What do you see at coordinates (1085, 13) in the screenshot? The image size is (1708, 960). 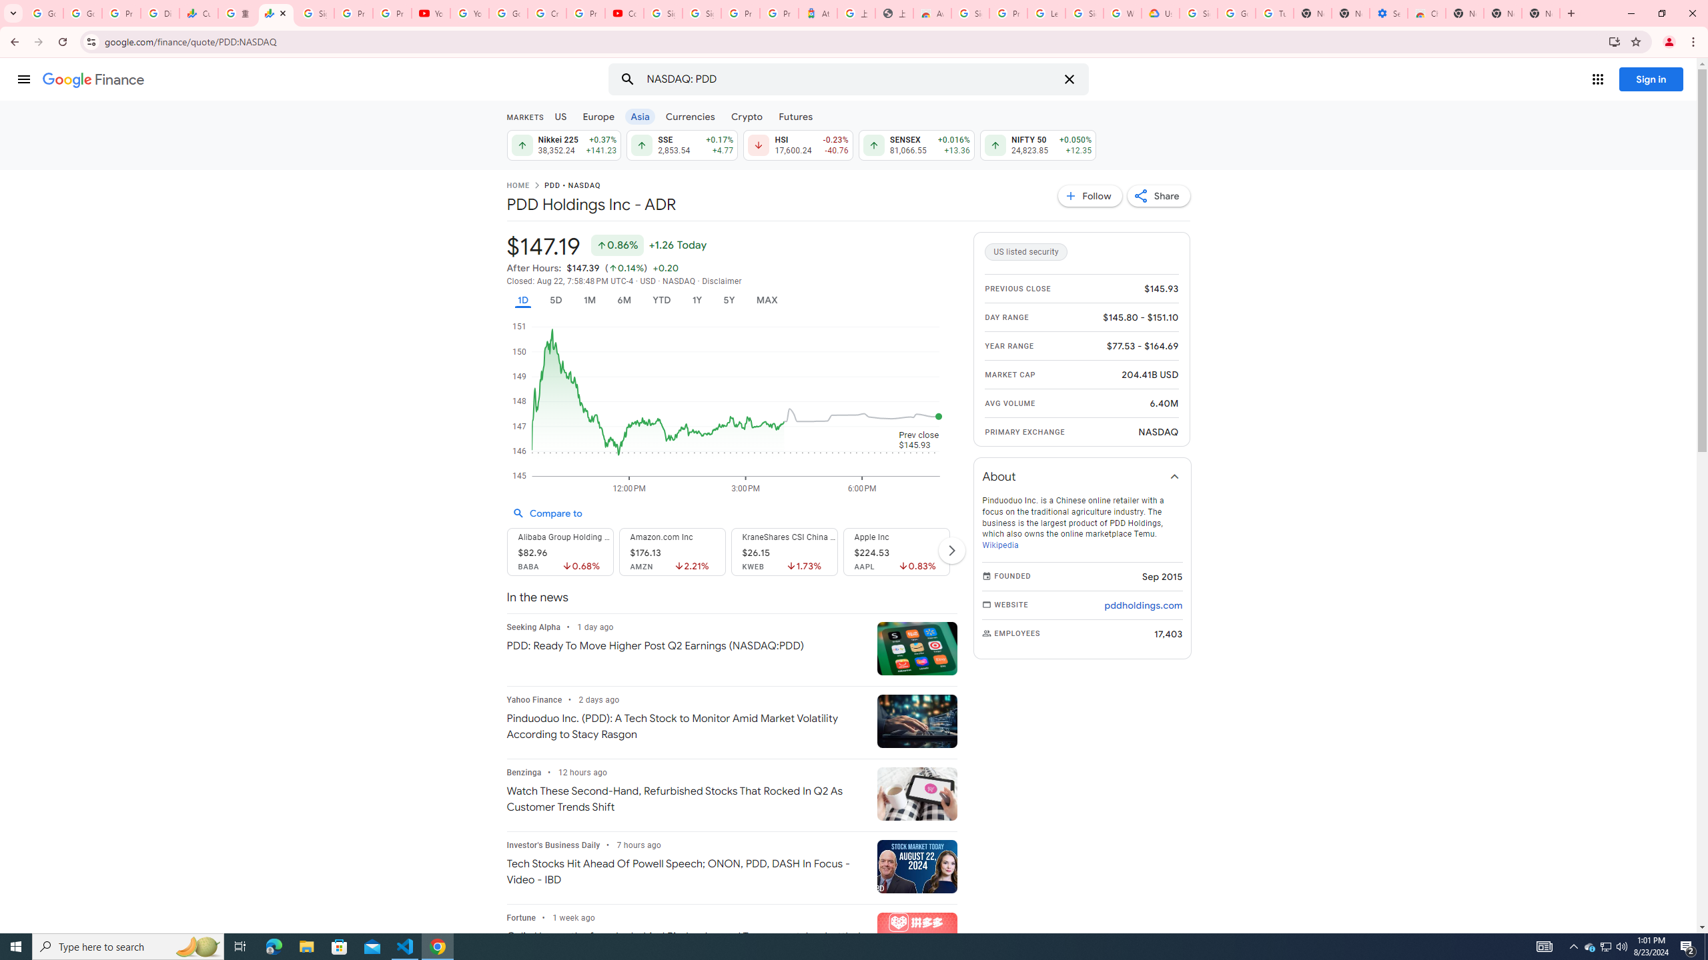 I see `Sign in - Google Accounts` at bounding box center [1085, 13].